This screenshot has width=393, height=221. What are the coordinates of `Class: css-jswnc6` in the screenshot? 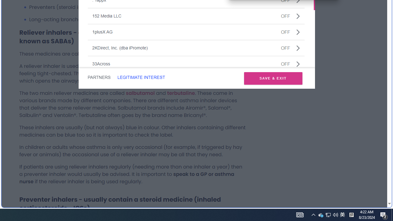 It's located at (298, 64).